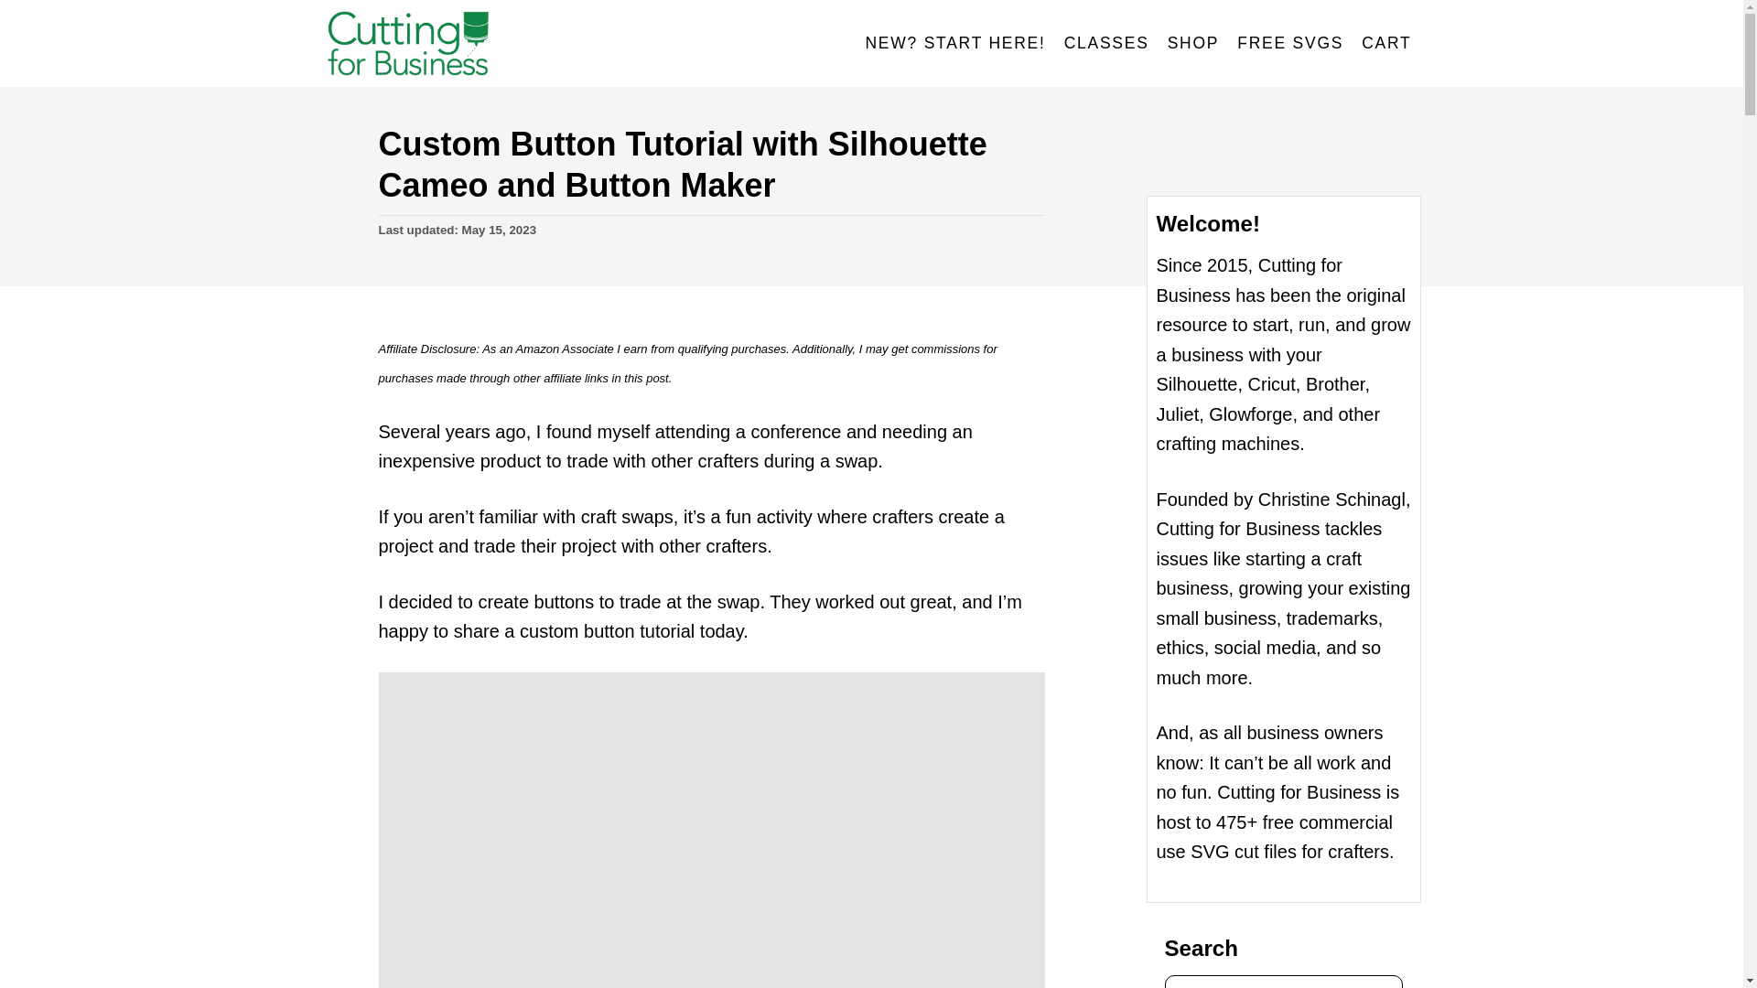  What do you see at coordinates (1283, 981) in the screenshot?
I see `Search for:` at bounding box center [1283, 981].